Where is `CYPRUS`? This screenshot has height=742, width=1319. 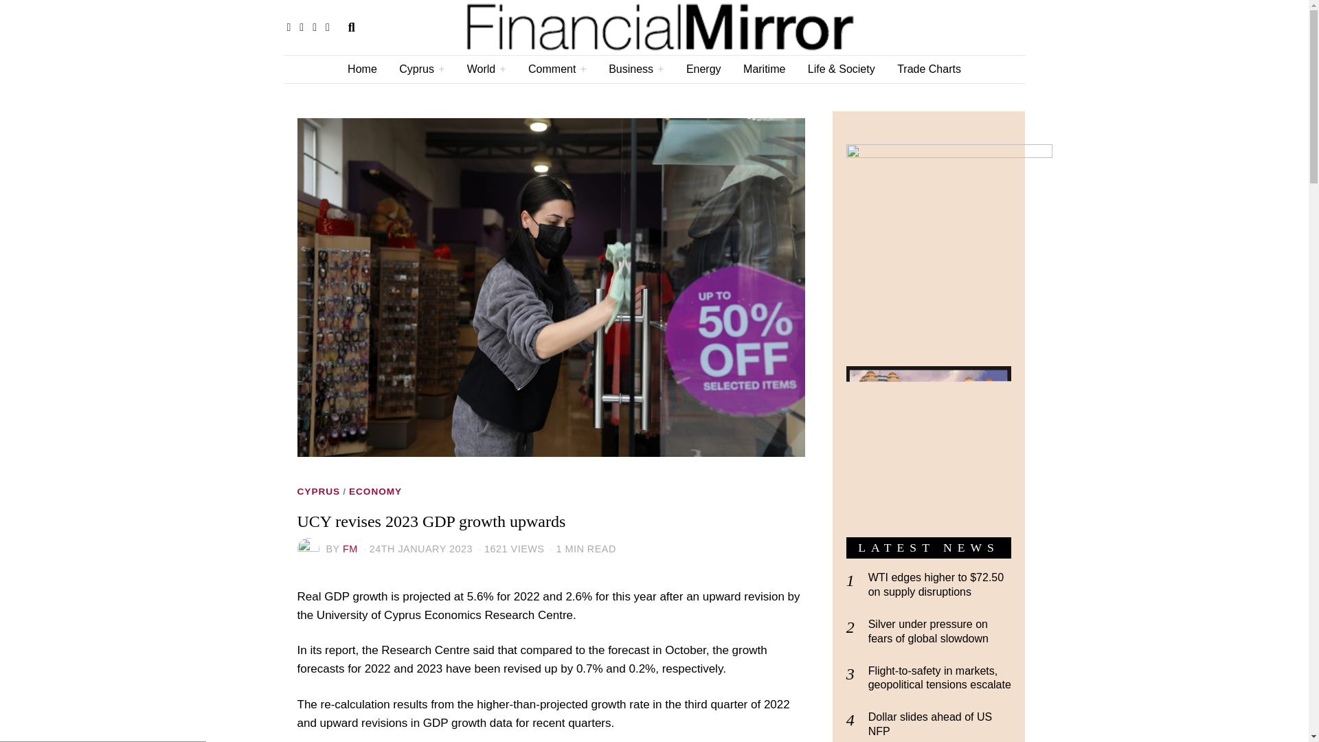 CYPRUS is located at coordinates (319, 492).